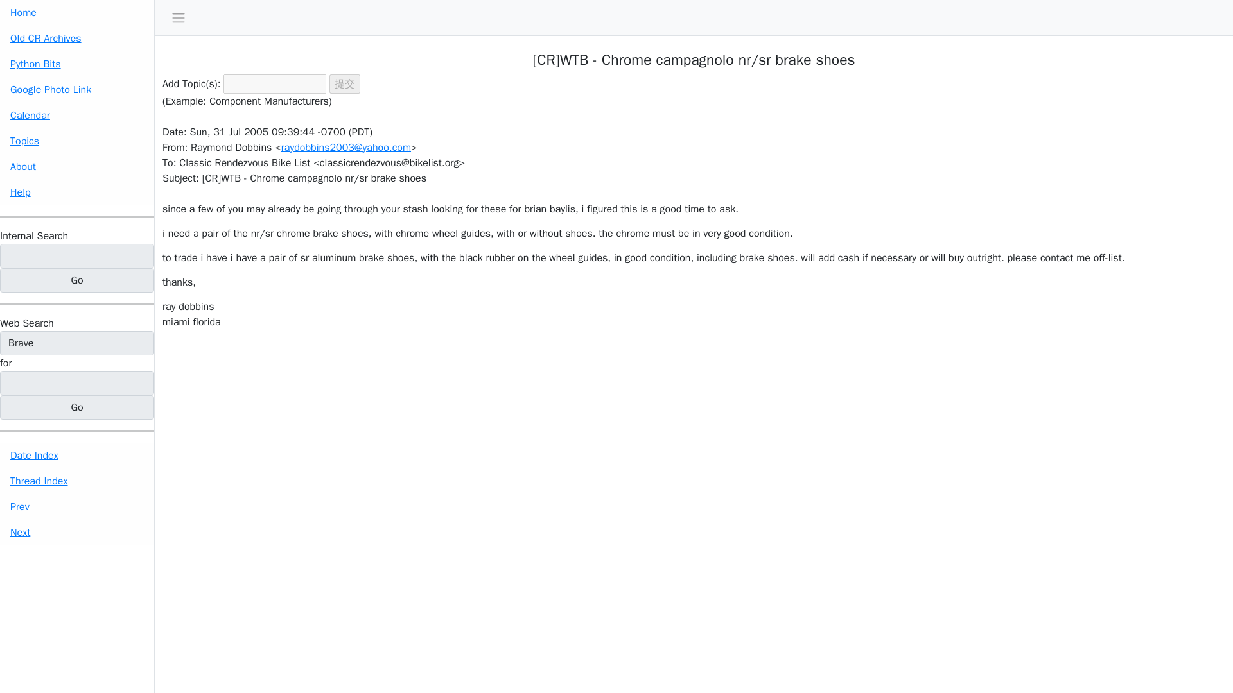 Image resolution: width=1233 pixels, height=693 pixels. Describe the element at coordinates (77, 481) in the screenshot. I see `Thread Index` at that location.